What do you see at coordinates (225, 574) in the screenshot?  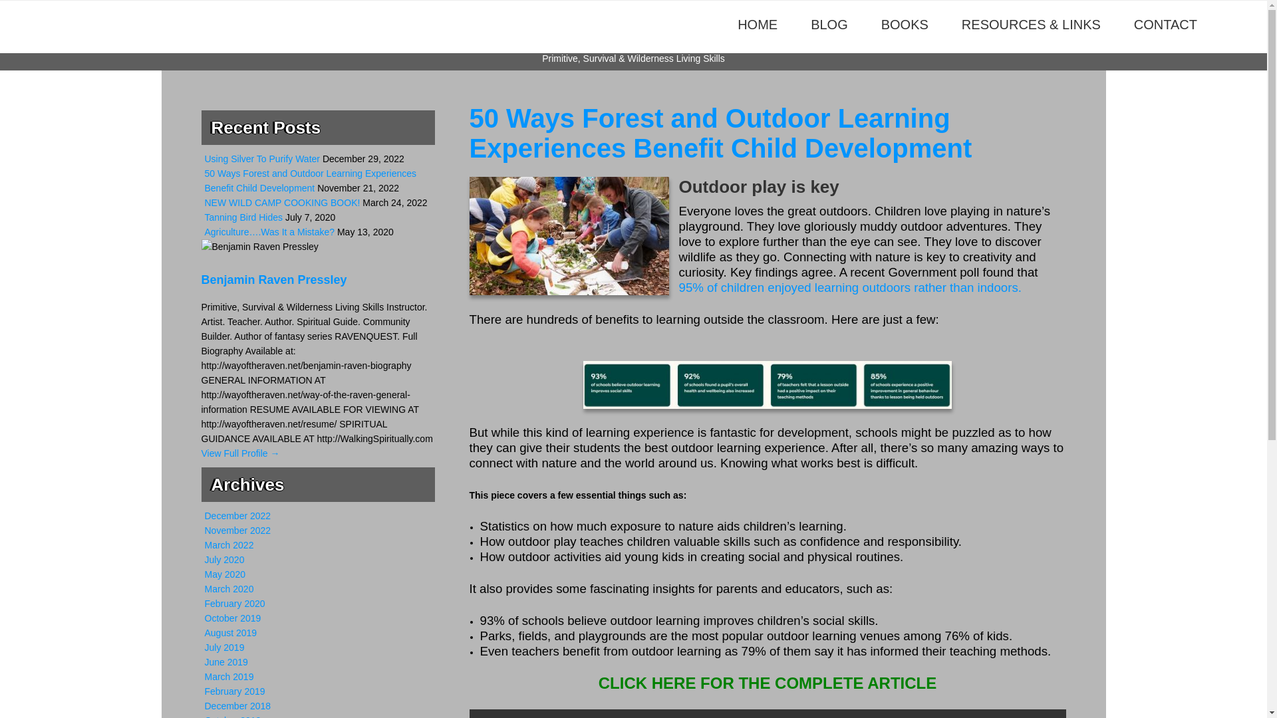 I see `May 2020` at bounding box center [225, 574].